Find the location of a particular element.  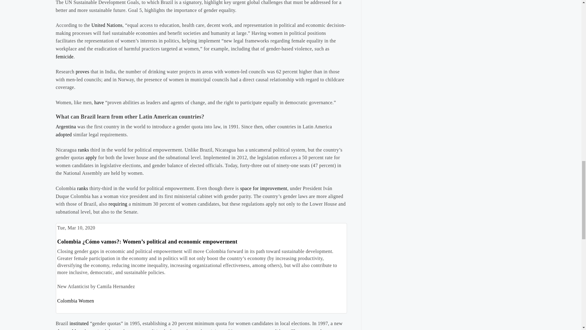

ranks is located at coordinates (82, 188).